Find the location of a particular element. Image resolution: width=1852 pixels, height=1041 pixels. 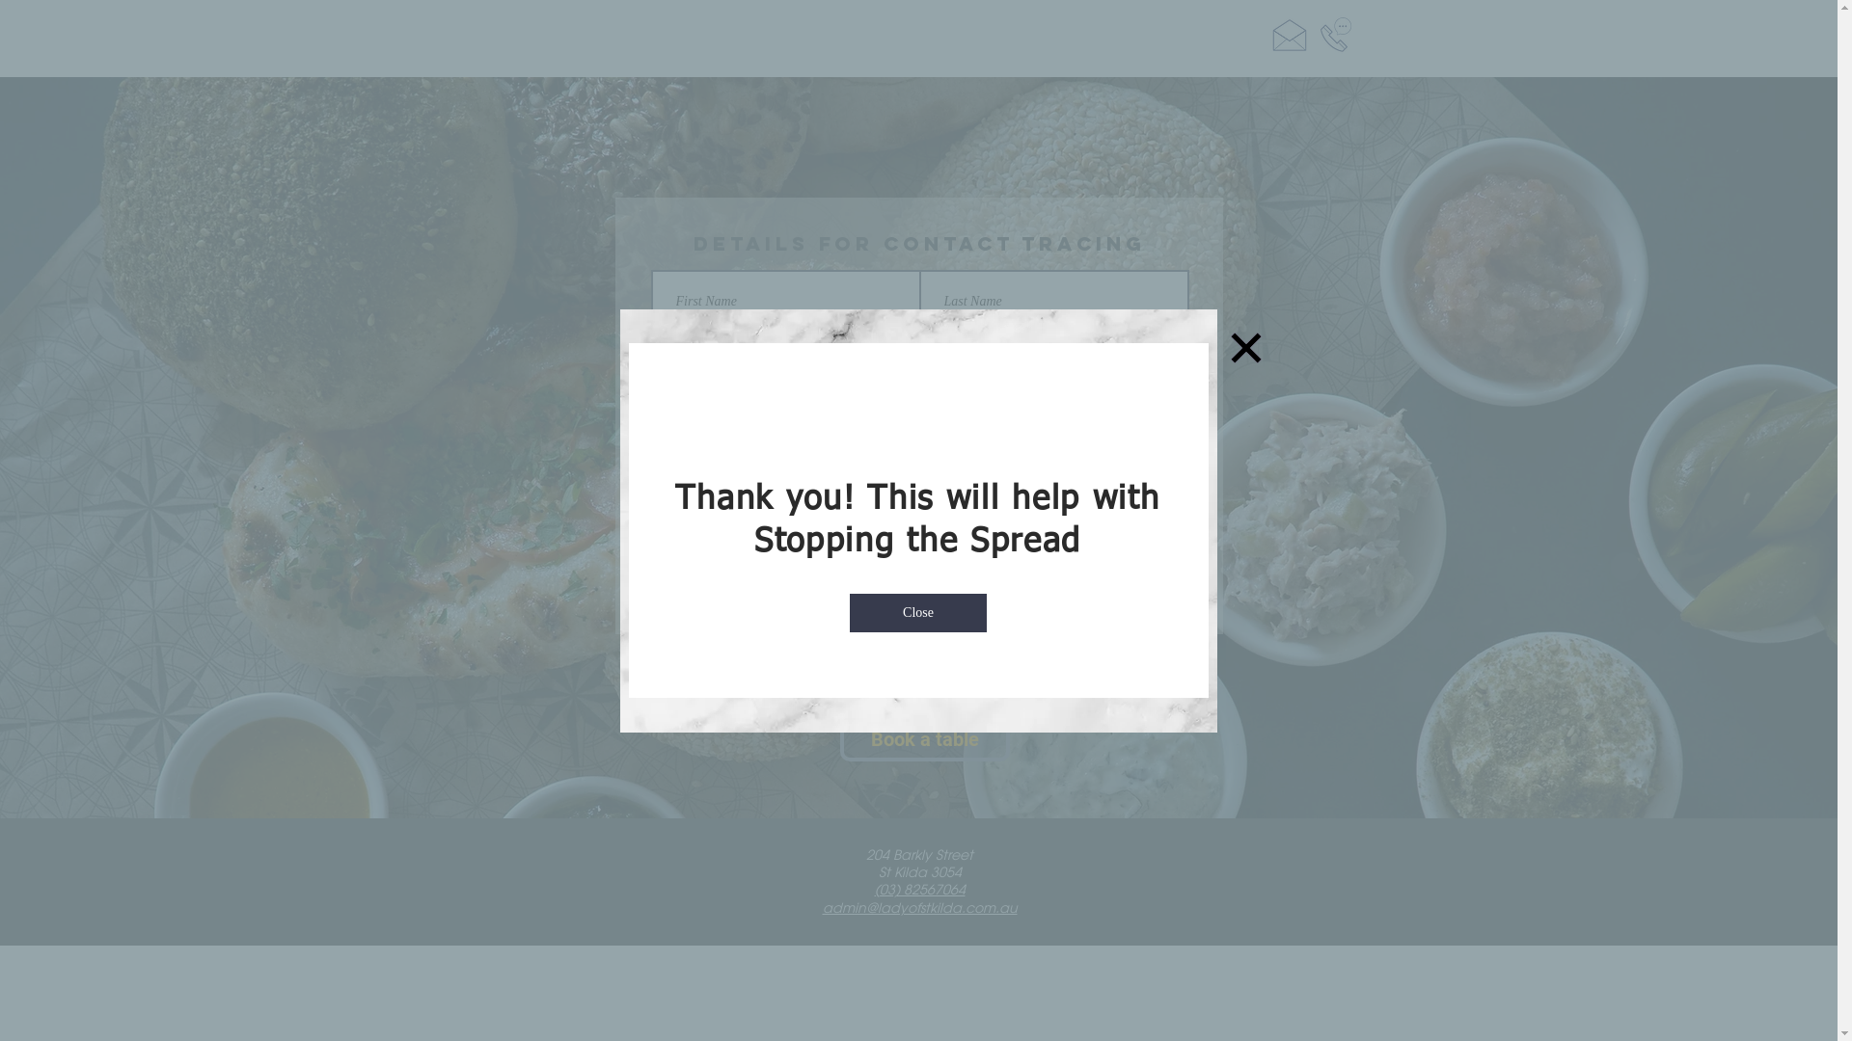

Submit is located at coordinates (919, 569).